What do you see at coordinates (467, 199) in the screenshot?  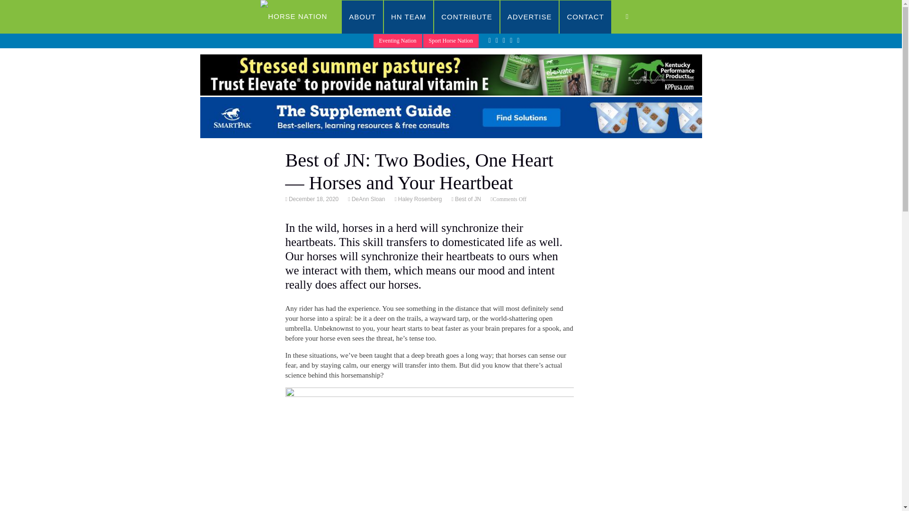 I see `Best of JN` at bounding box center [467, 199].